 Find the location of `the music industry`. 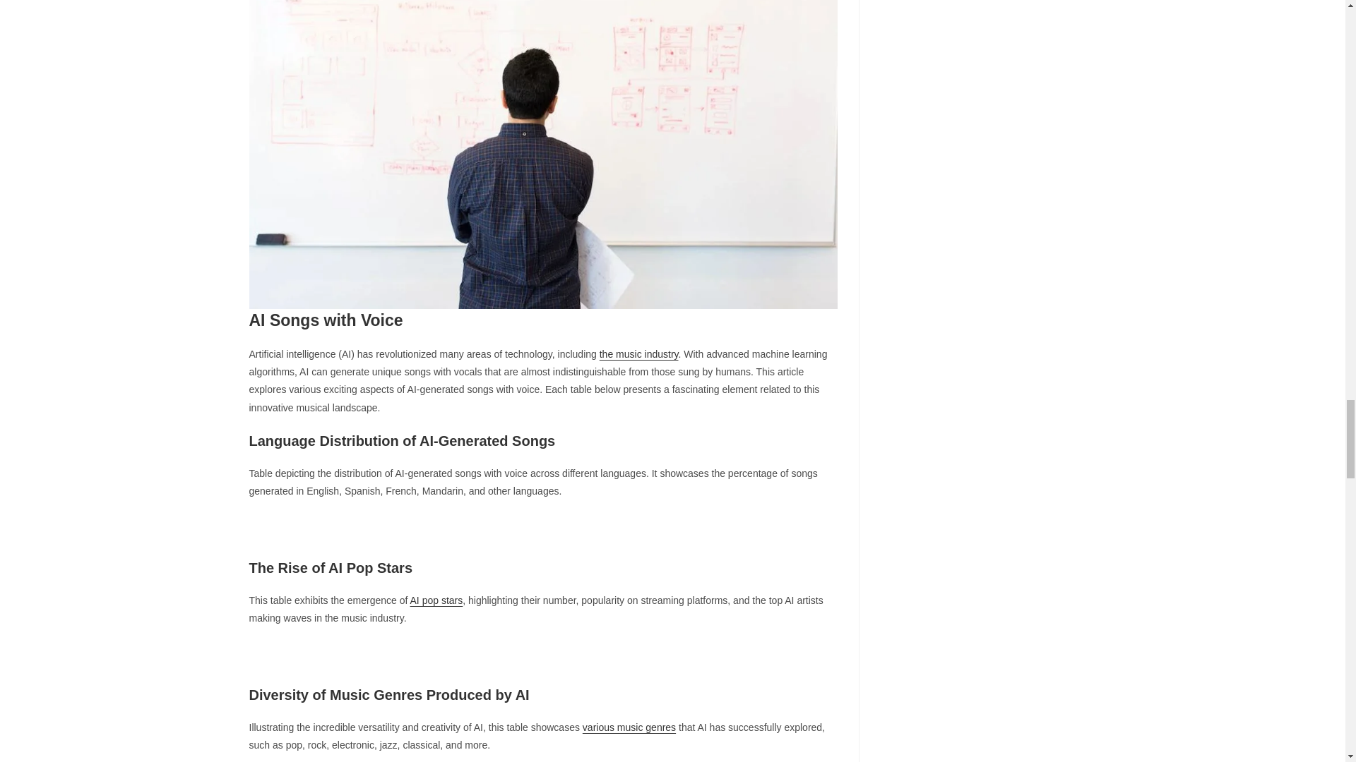

the music industry is located at coordinates (638, 353).